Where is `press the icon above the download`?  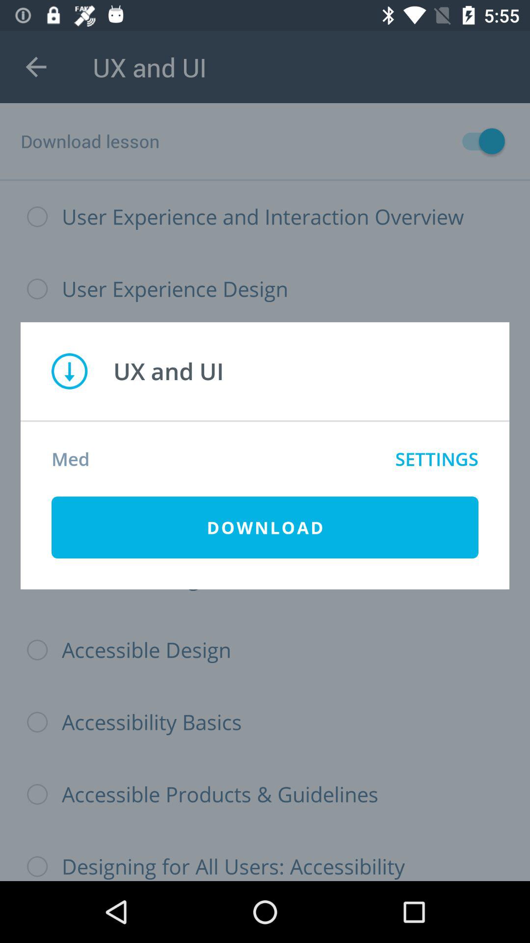
press the icon above the download is located at coordinates (437, 459).